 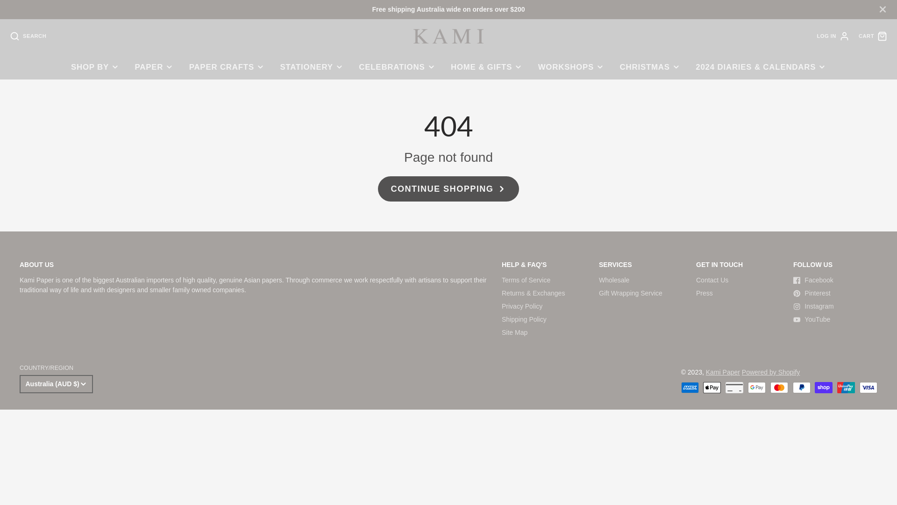 I want to click on Contact Us, so click(x=712, y=280).